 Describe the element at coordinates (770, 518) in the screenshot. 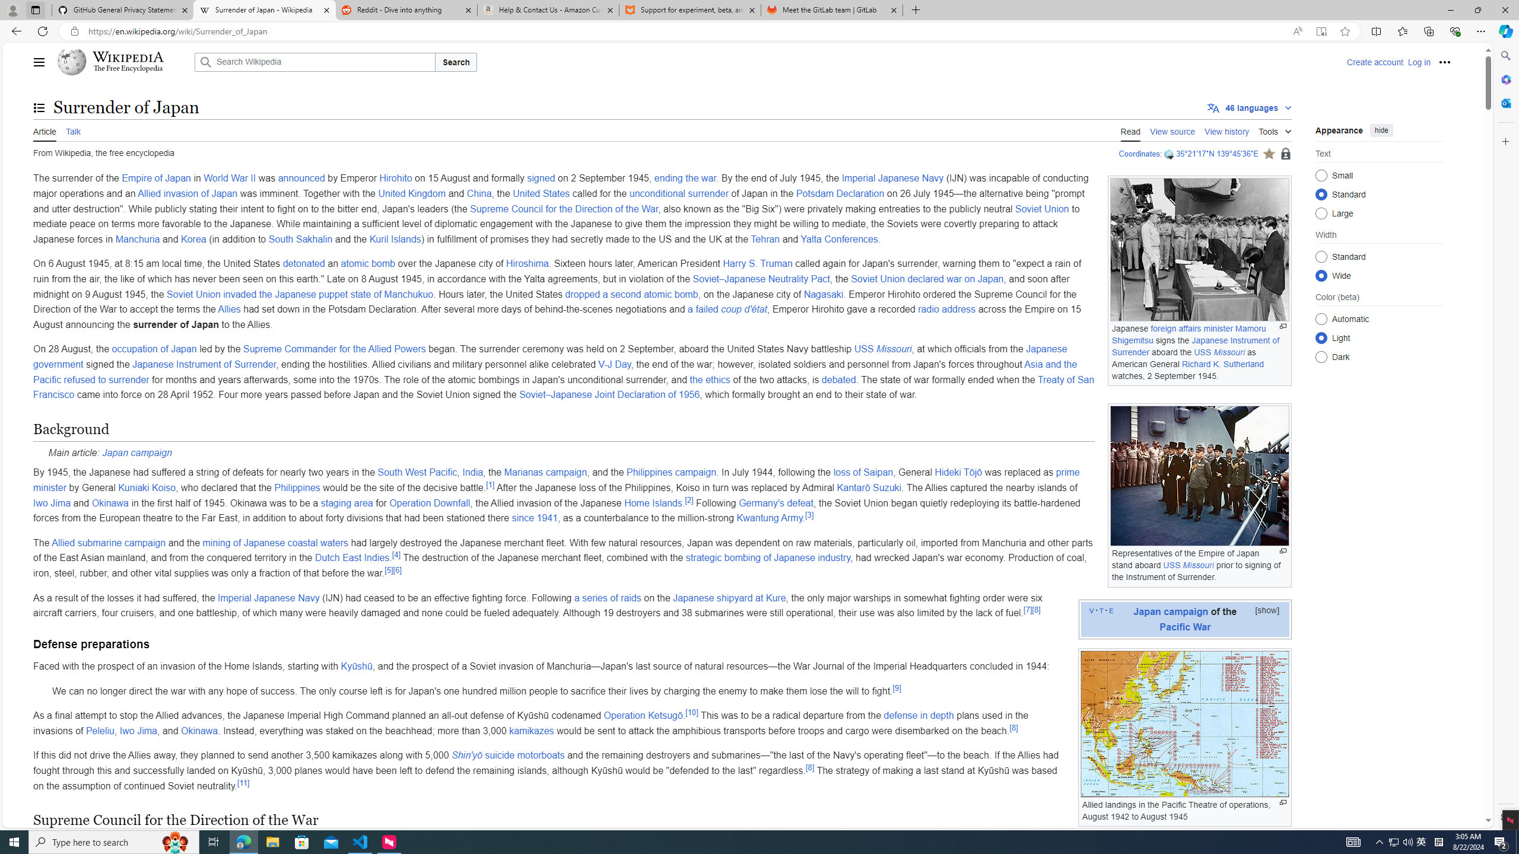

I see `Kwantung Army` at that location.